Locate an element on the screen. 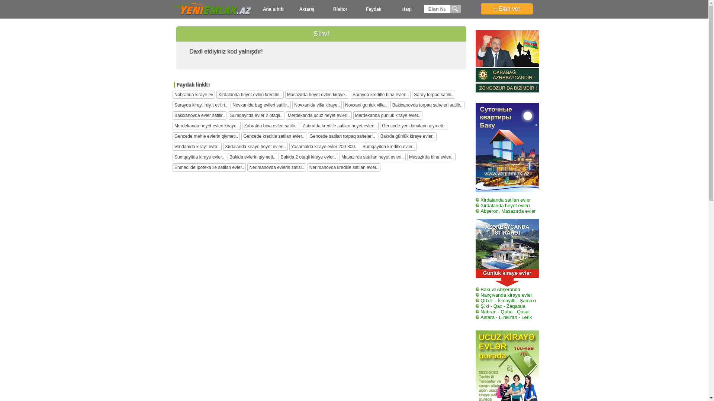 The width and height of the screenshot is (714, 401). Saray torpaq satilir.. is located at coordinates (434, 95).